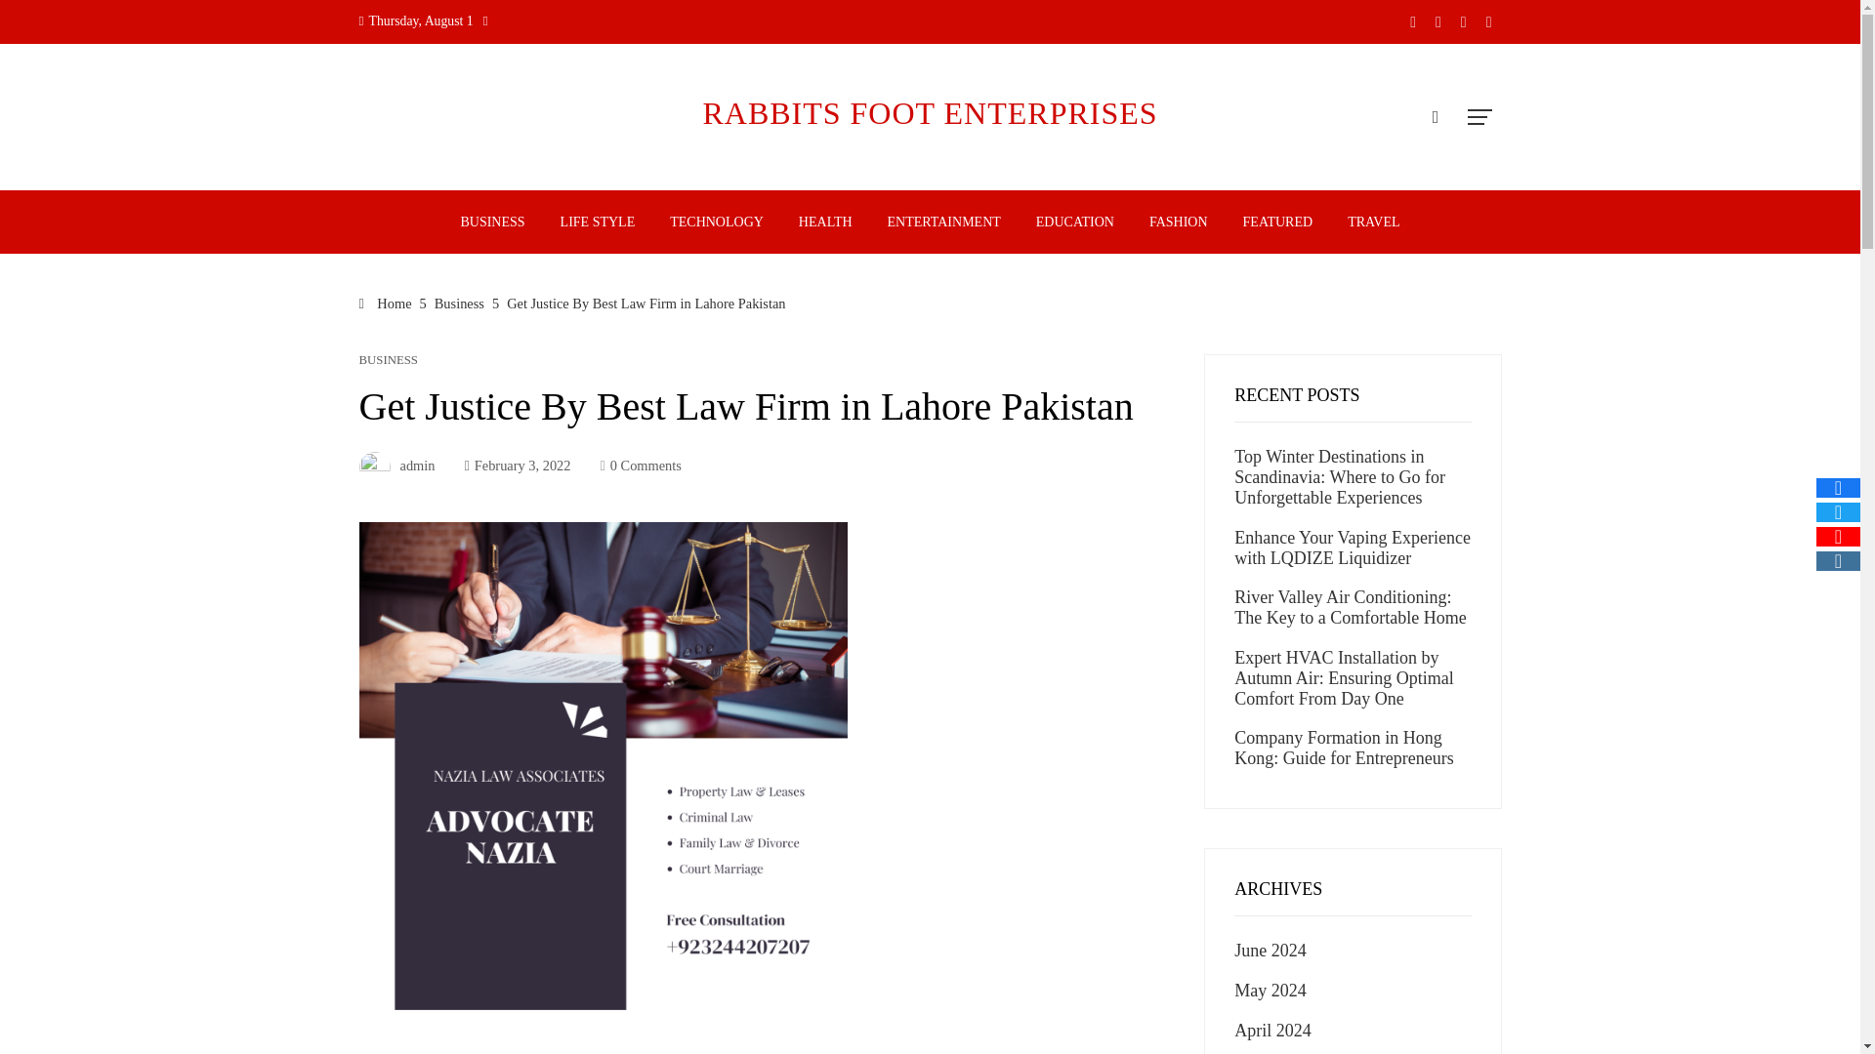  I want to click on EDUCATION, so click(1074, 223).